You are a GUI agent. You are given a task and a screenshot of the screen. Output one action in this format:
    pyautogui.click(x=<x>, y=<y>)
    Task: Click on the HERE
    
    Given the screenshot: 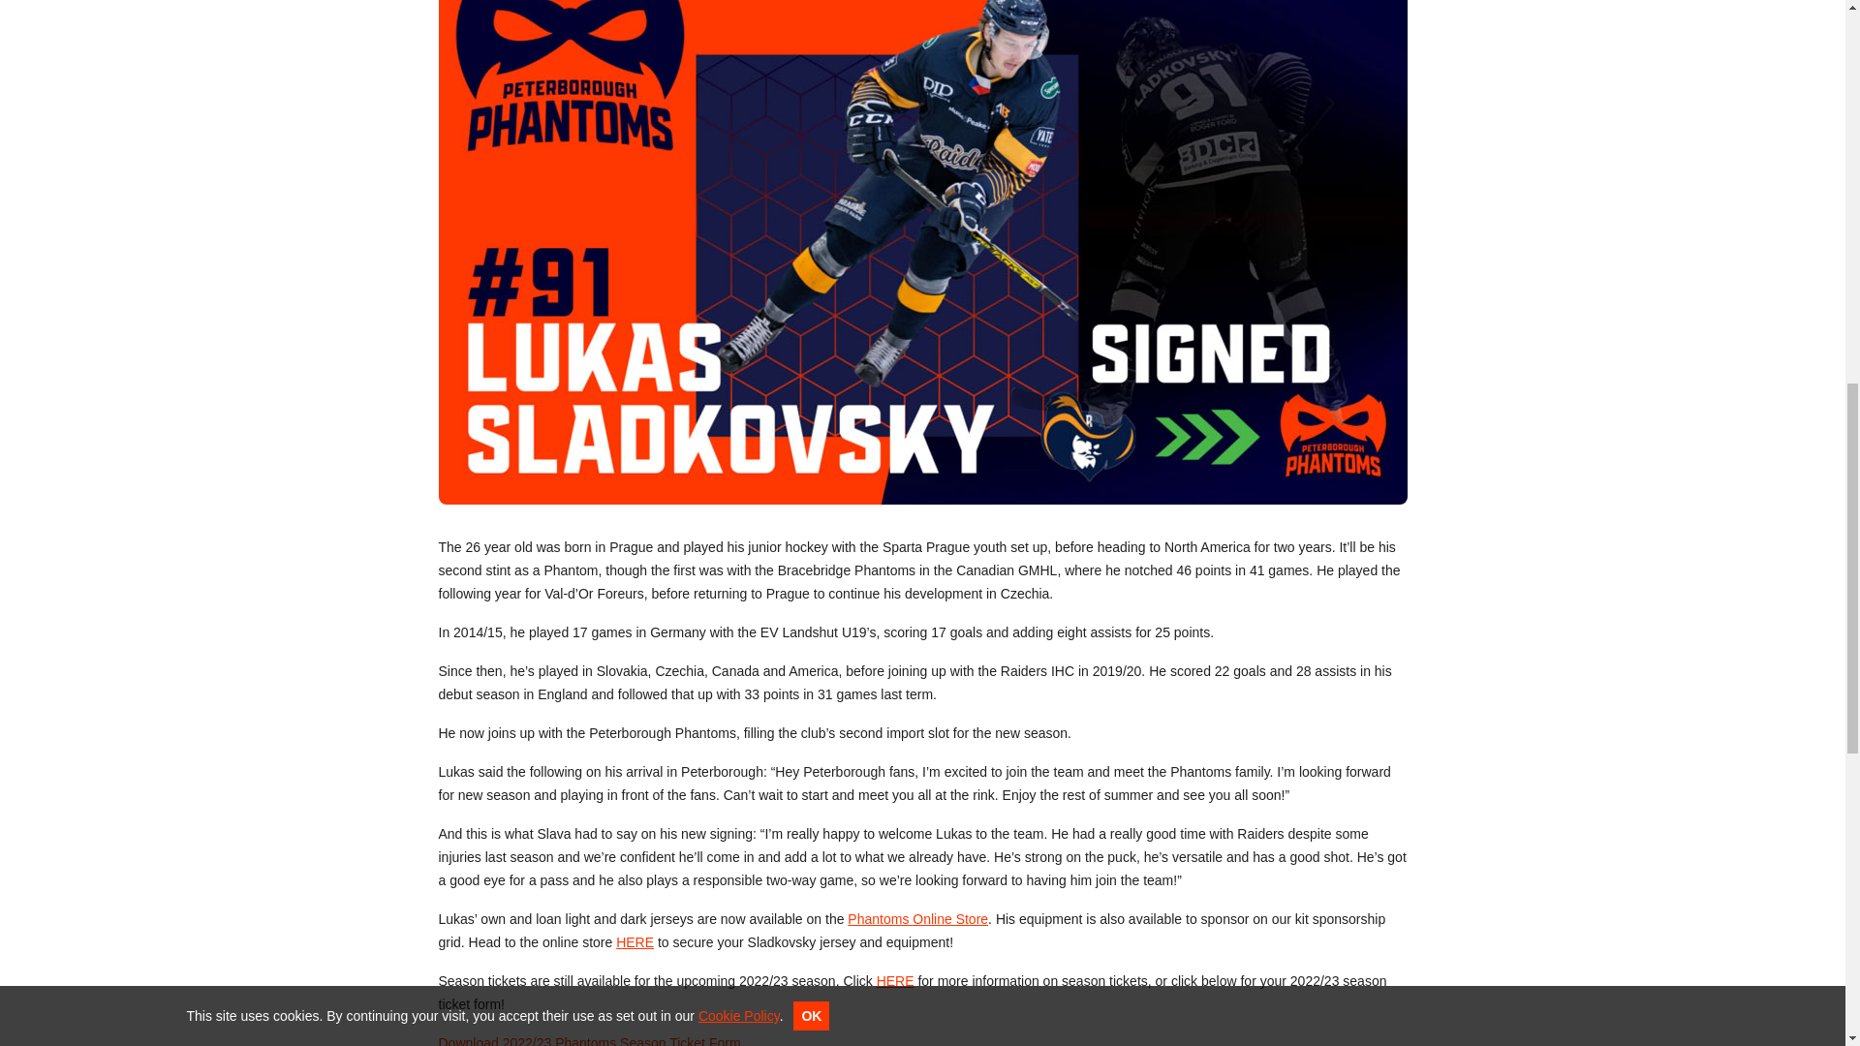 What is the action you would take?
    pyautogui.click(x=895, y=980)
    